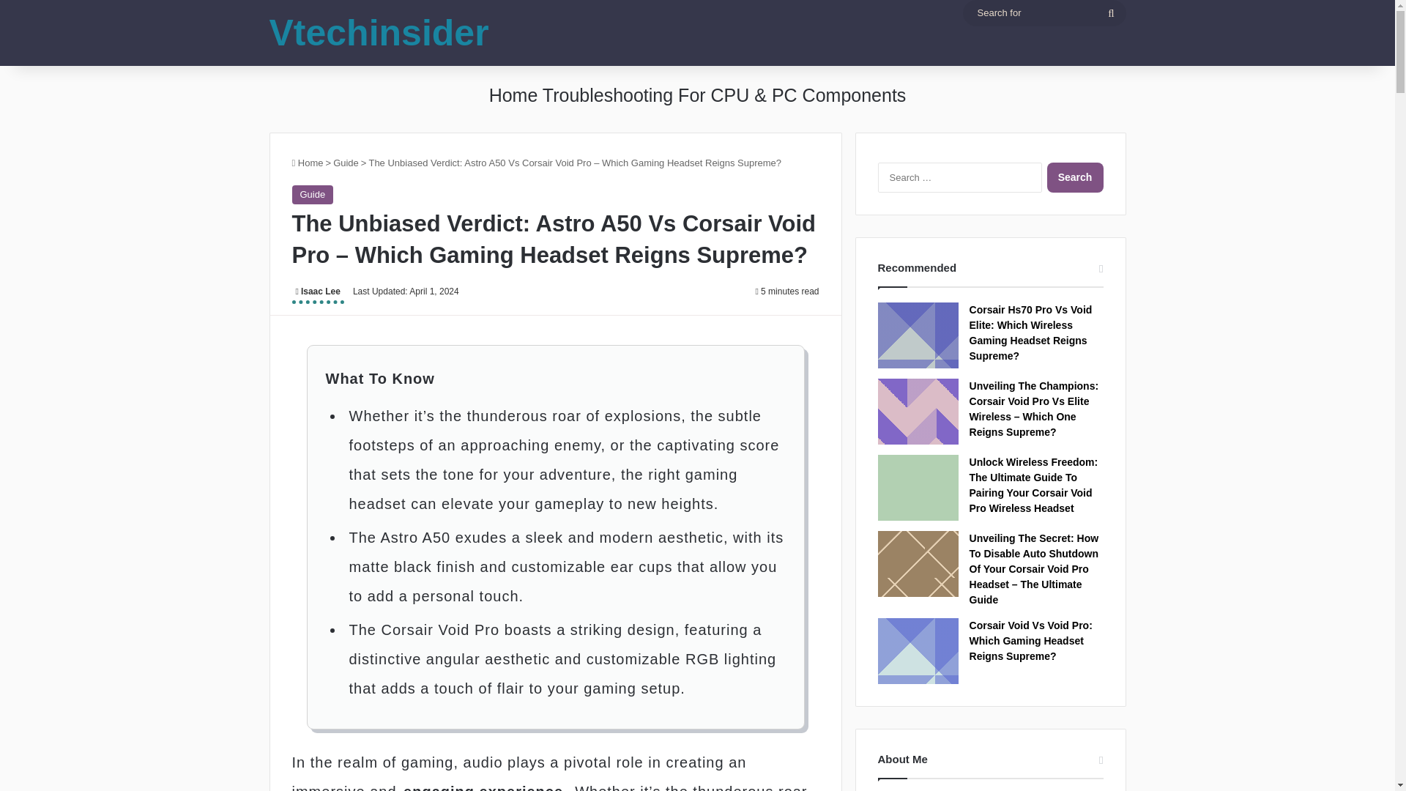  What do you see at coordinates (316, 293) in the screenshot?
I see `Isaac Lee` at bounding box center [316, 293].